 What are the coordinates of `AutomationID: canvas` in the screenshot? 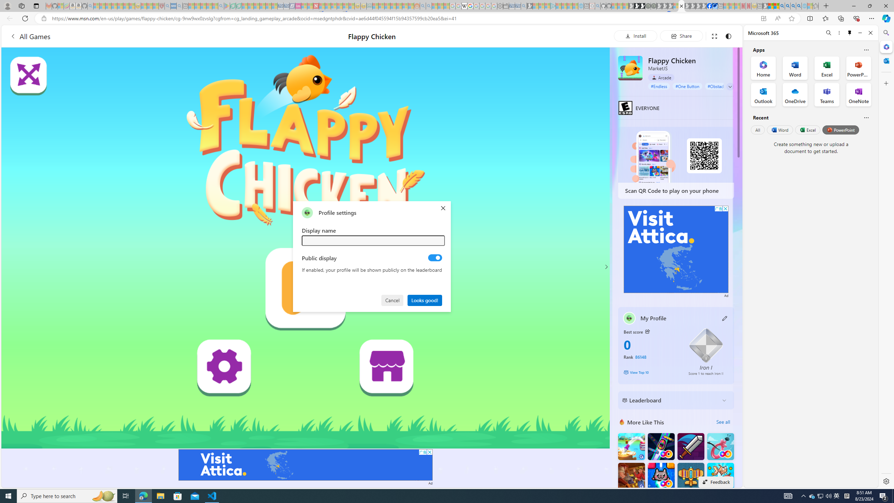 It's located at (306, 248).